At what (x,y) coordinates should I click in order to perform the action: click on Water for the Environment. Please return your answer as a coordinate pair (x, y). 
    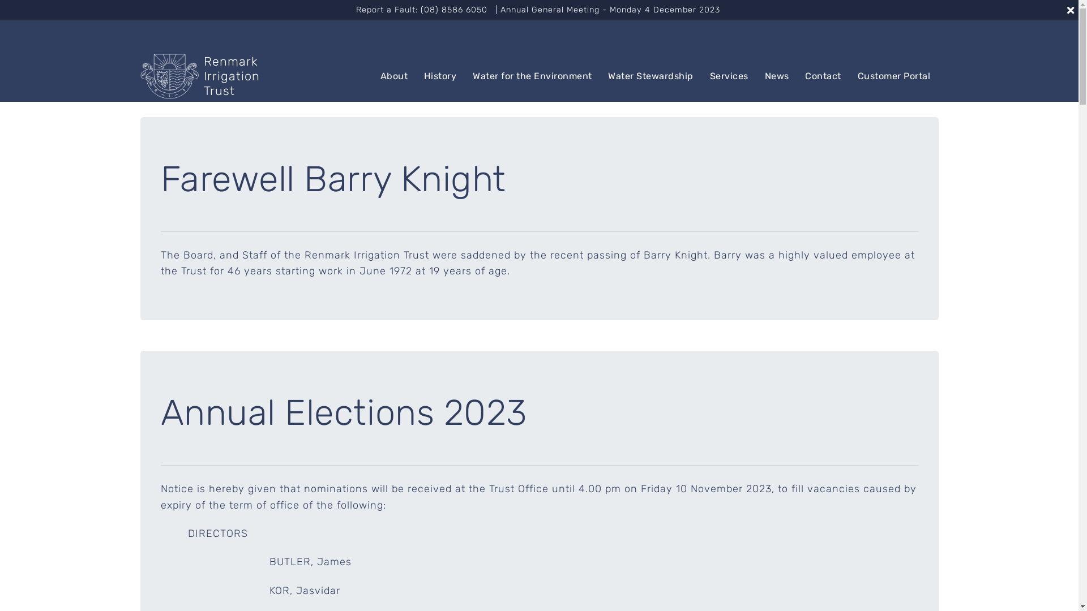
    Looking at the image, I should click on (532, 76).